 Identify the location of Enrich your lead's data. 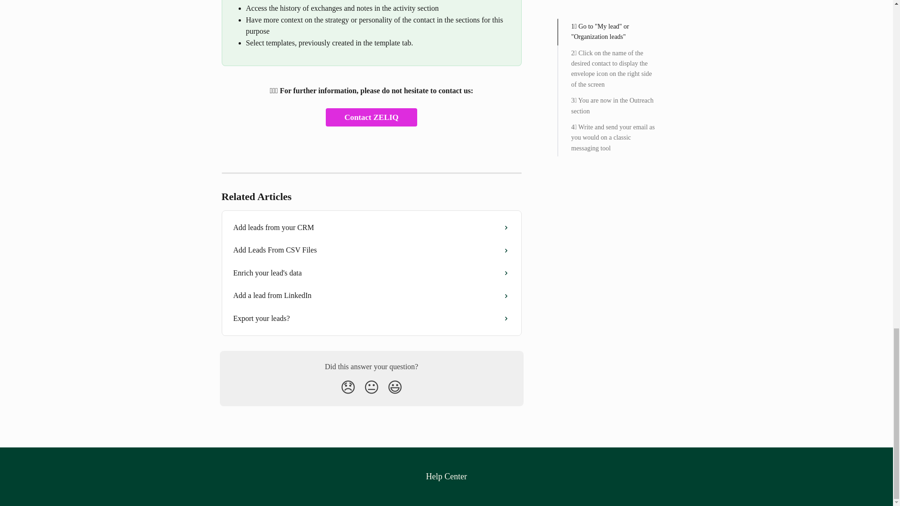
(371, 273).